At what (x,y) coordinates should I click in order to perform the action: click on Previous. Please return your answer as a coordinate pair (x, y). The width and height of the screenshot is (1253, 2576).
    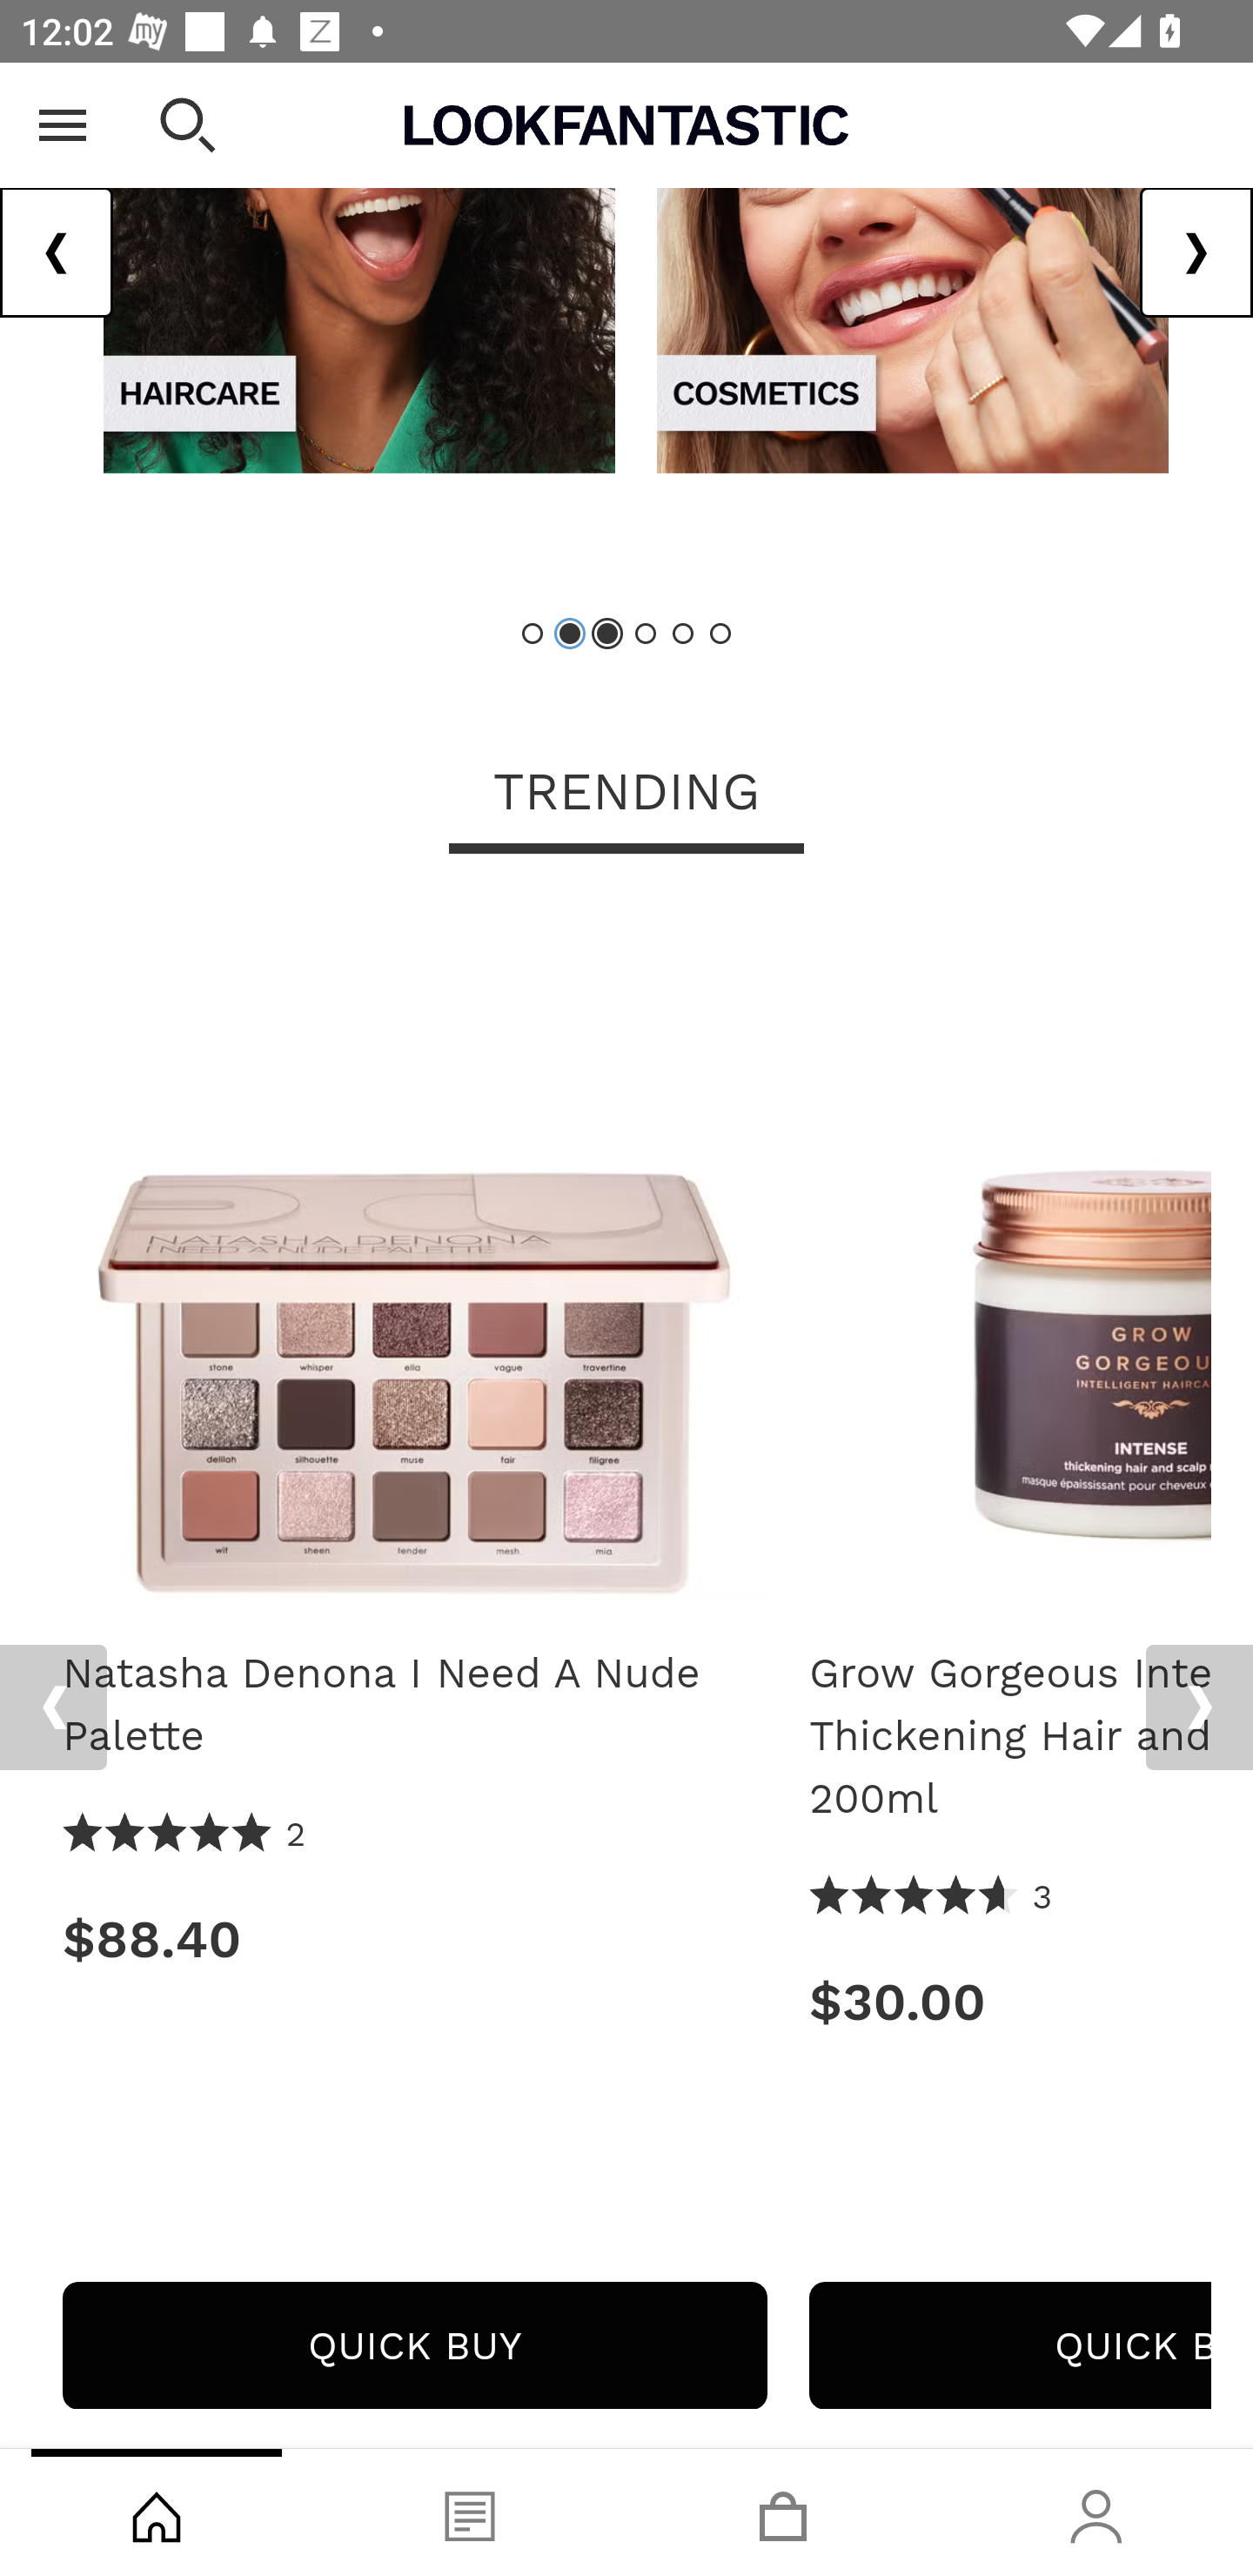
    Looking at the image, I should click on (57, 255).